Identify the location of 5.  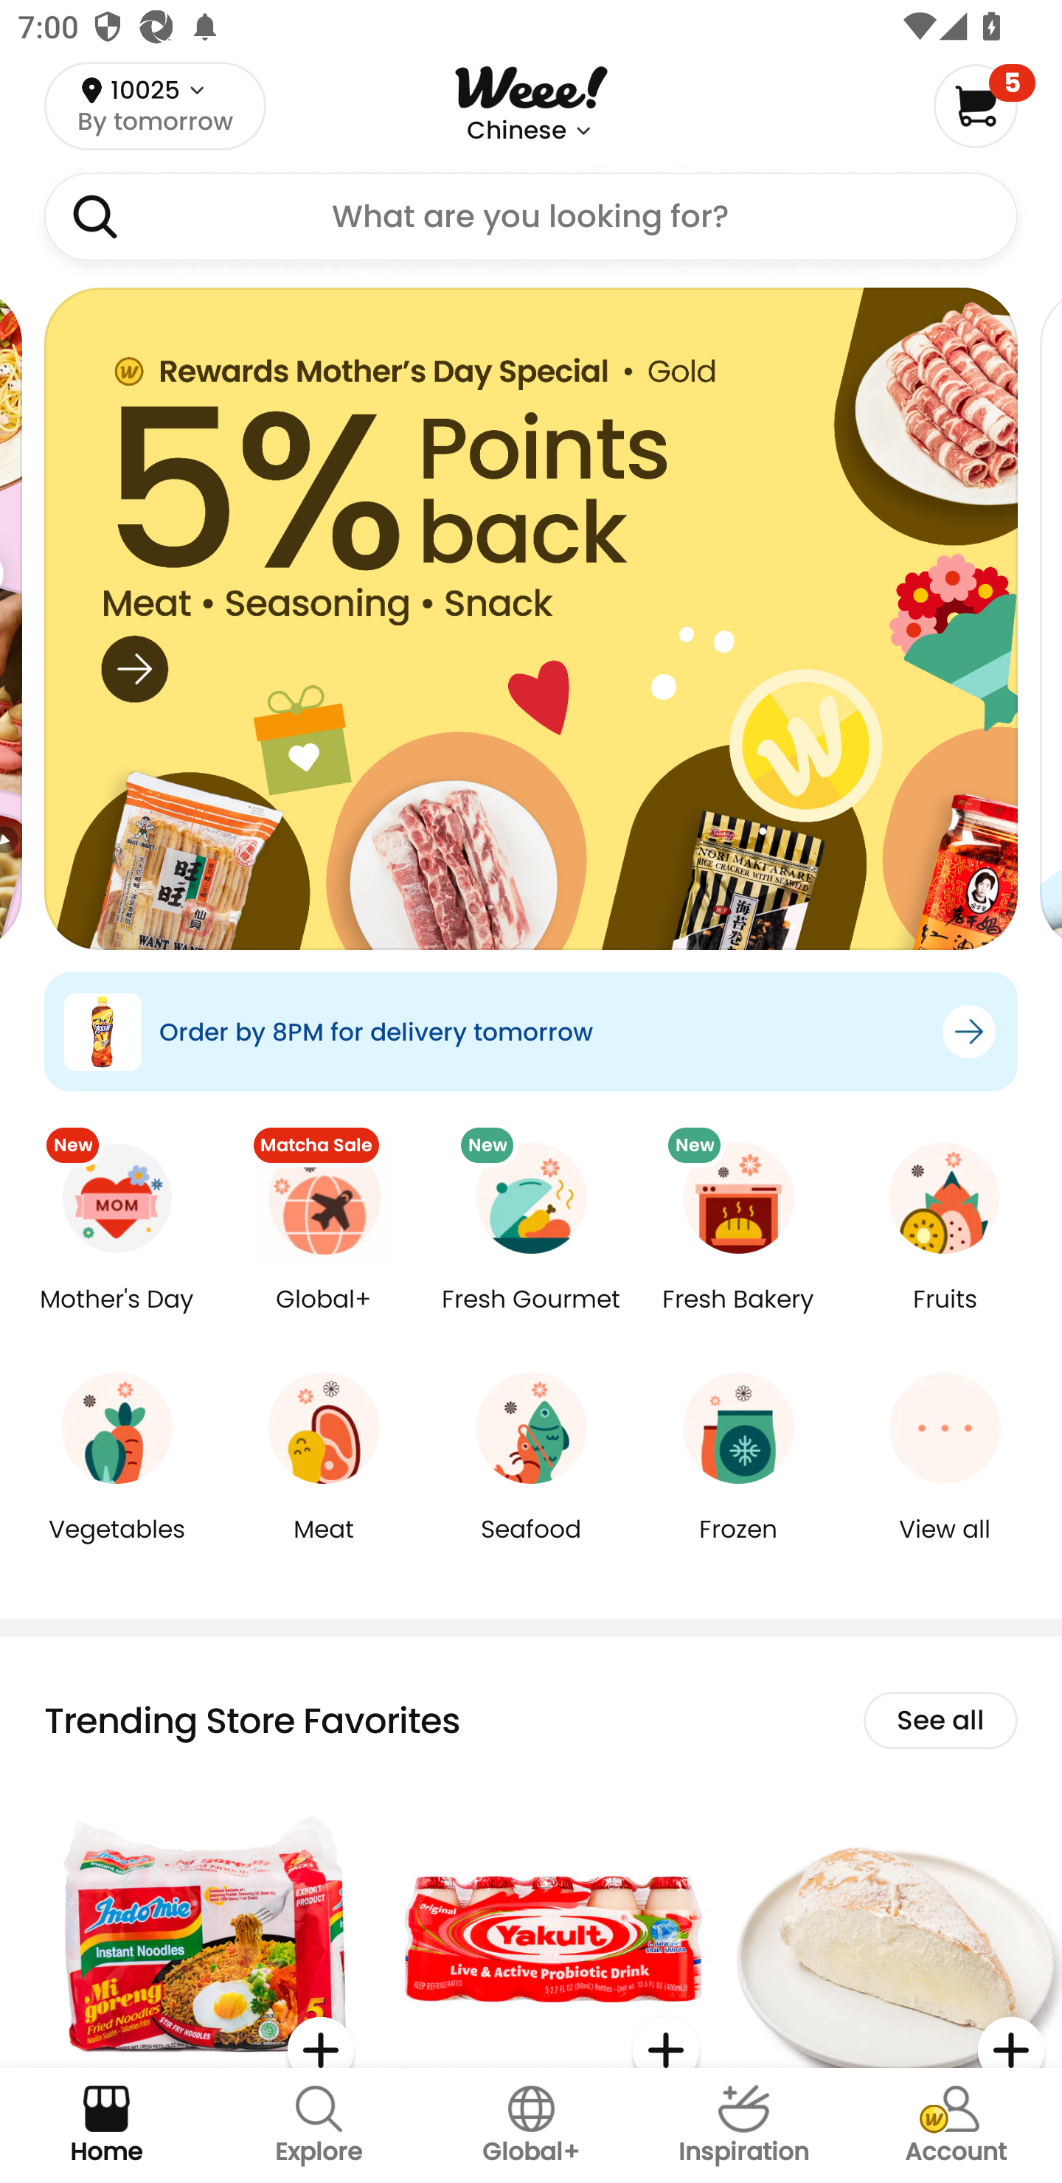
(984, 105).